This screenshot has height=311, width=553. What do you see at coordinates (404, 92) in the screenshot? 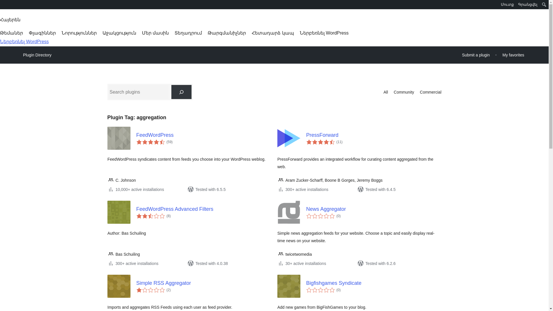
I see `Community` at bounding box center [404, 92].